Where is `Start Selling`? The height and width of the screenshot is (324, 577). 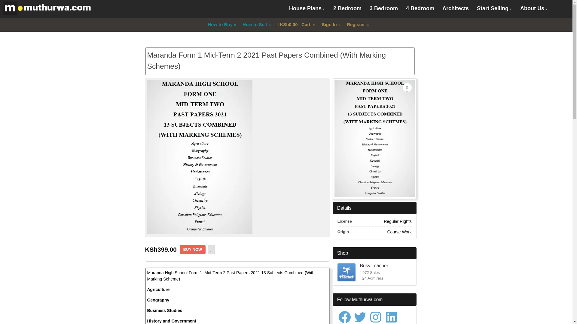
Start Selling is located at coordinates (494, 9).